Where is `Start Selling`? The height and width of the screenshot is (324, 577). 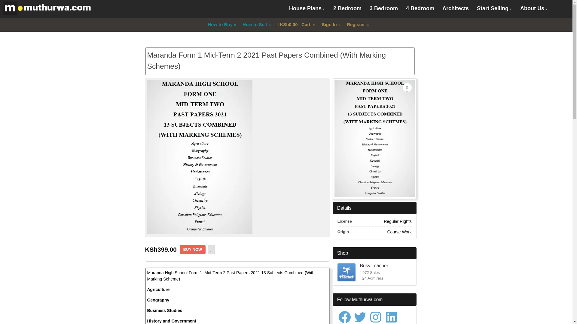
Start Selling is located at coordinates (494, 9).